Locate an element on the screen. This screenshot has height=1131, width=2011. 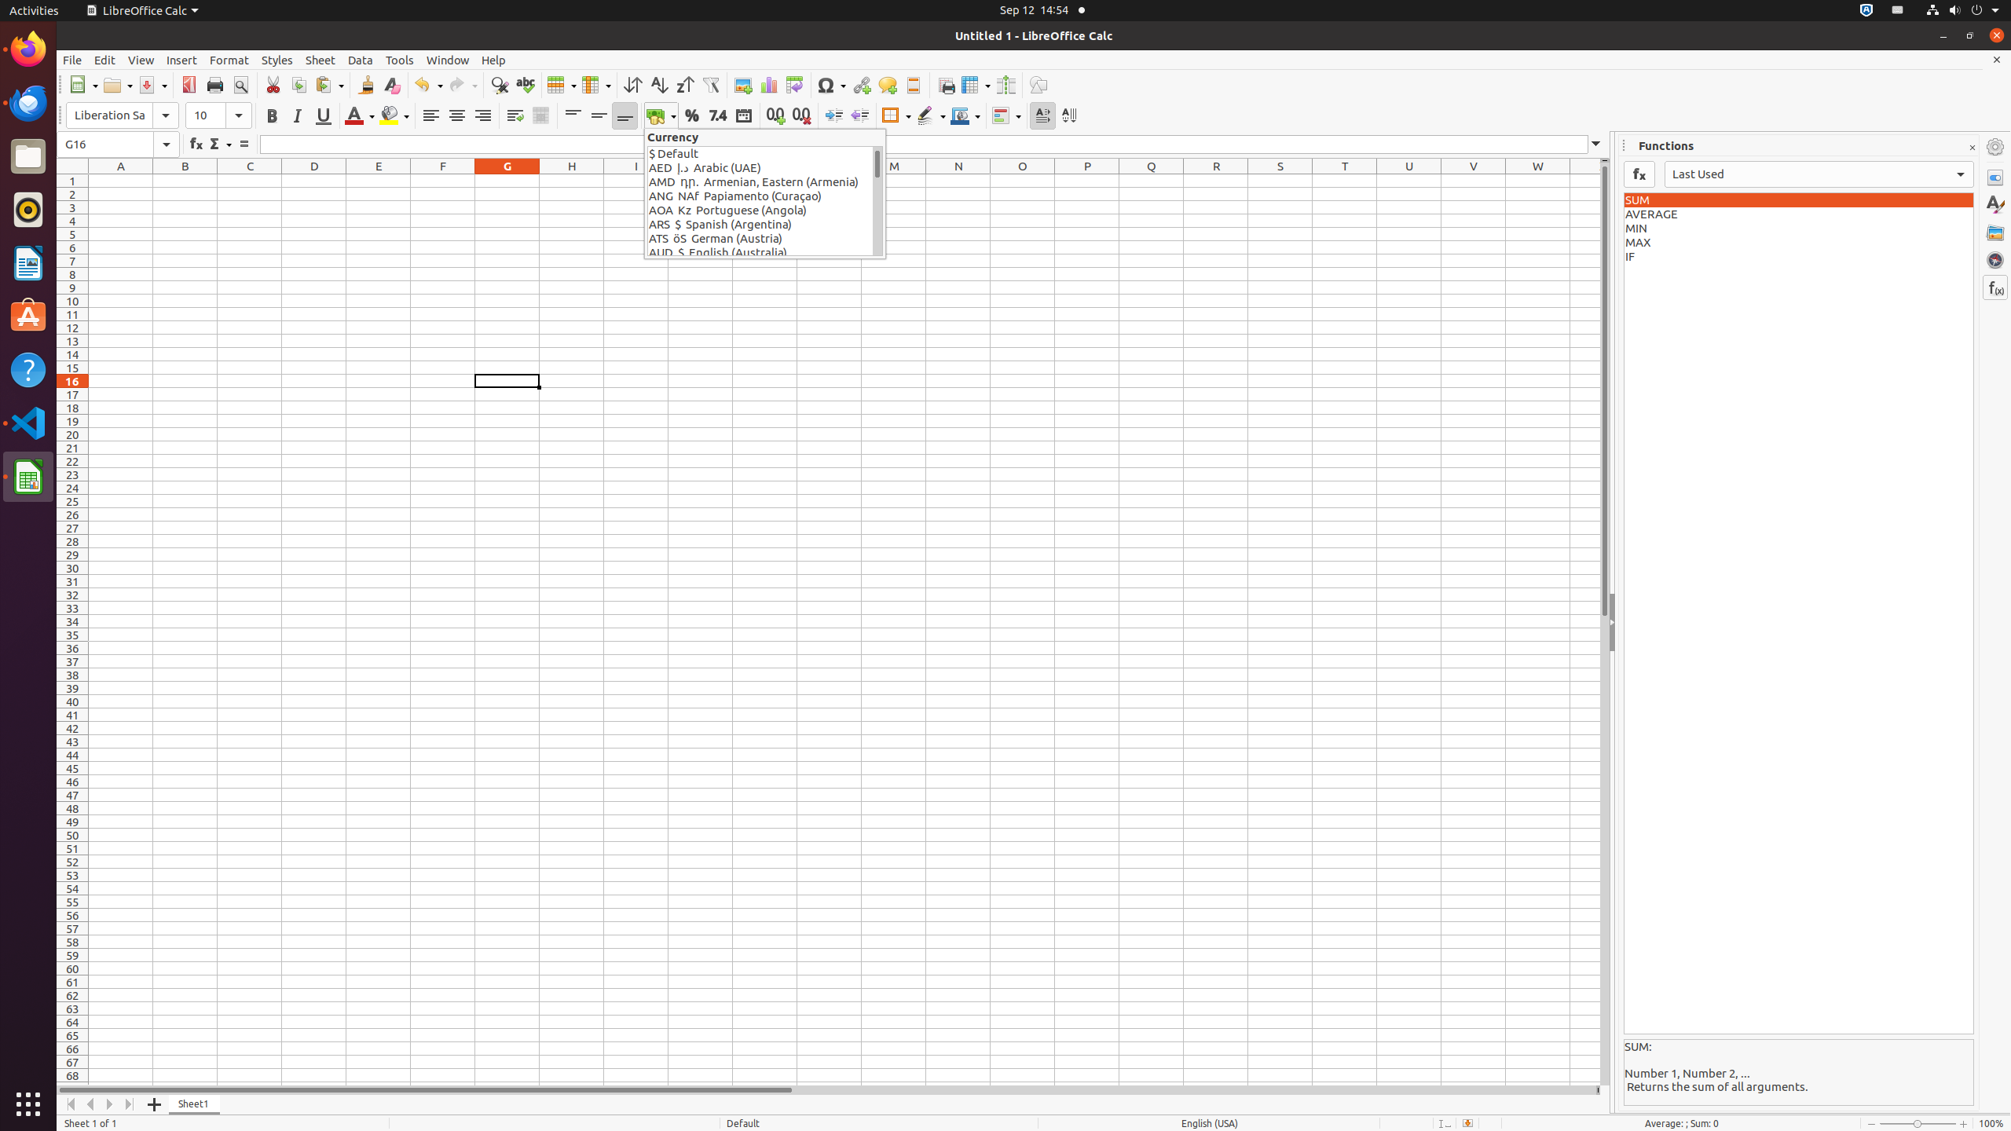
Clear is located at coordinates (391, 85).